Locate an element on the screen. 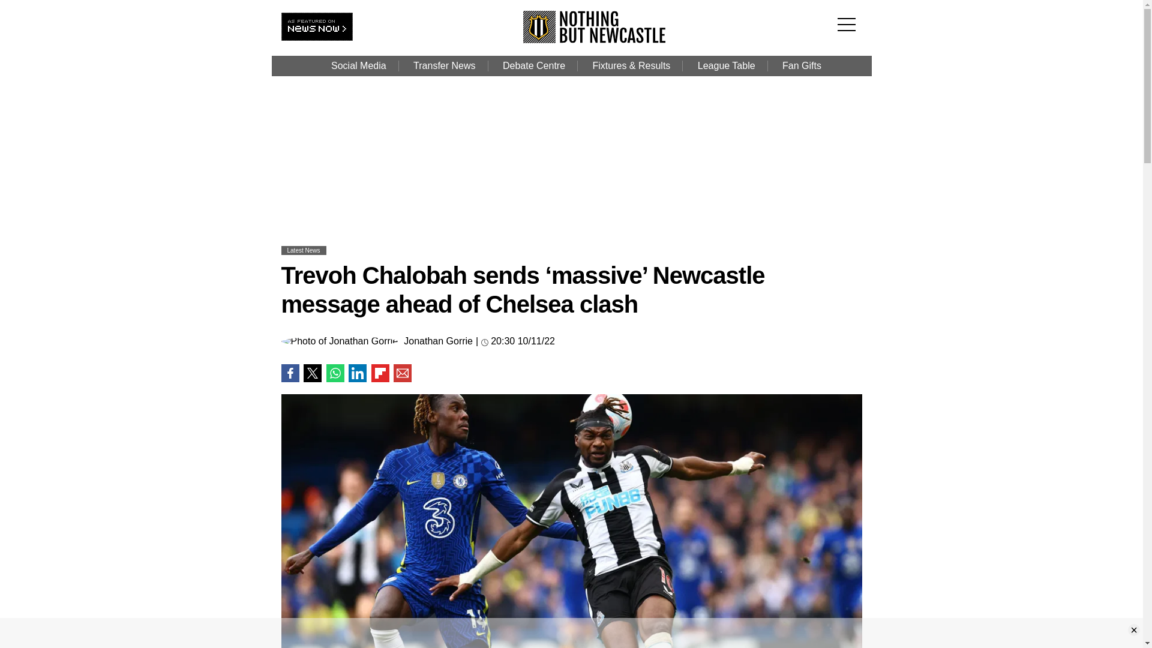  Transfer News is located at coordinates (444, 66).